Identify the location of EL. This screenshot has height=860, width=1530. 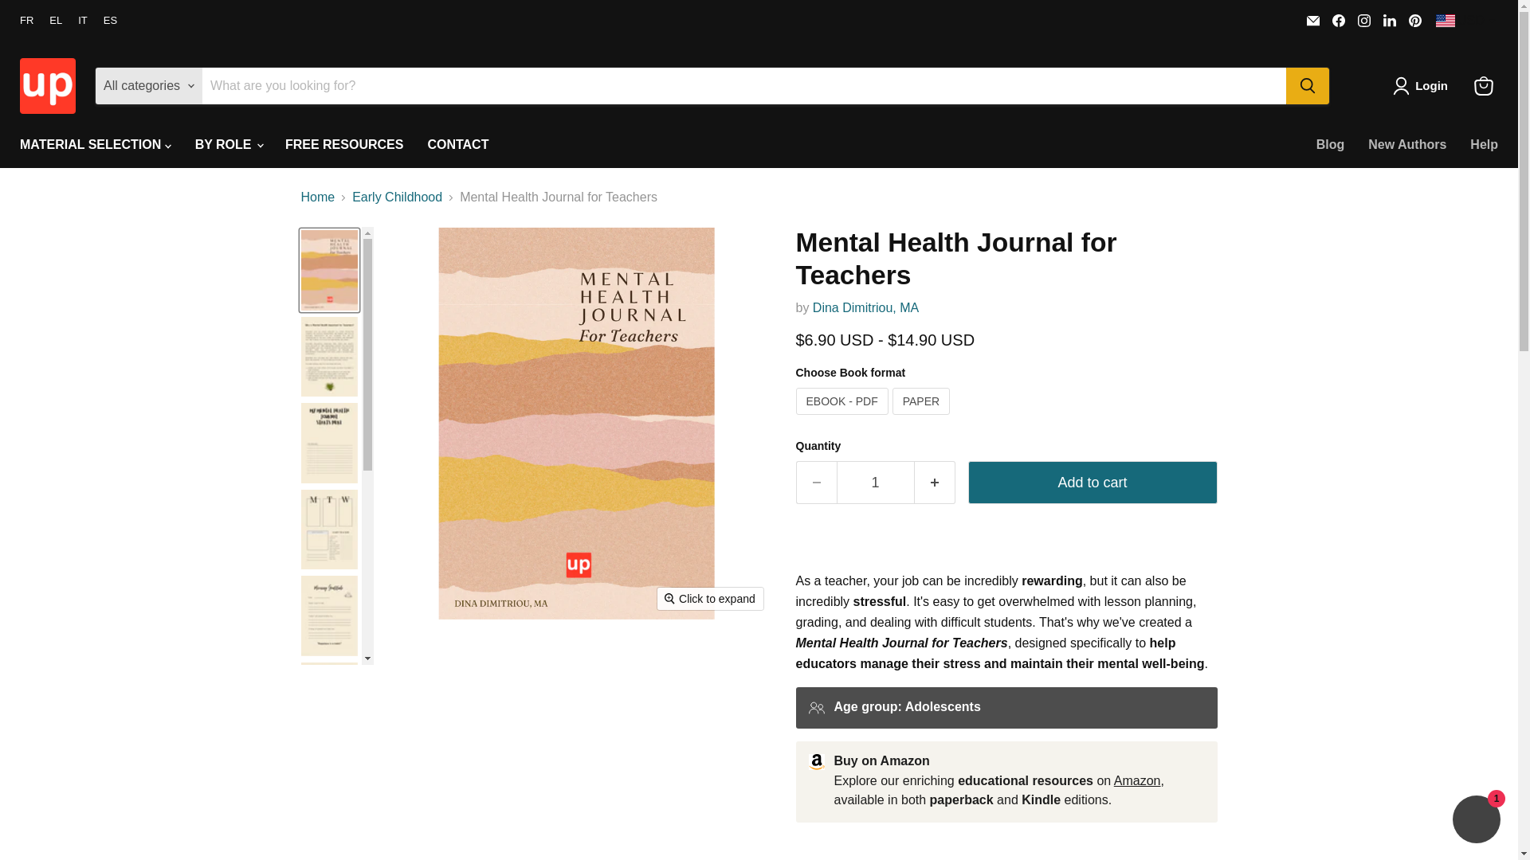
(56, 21).